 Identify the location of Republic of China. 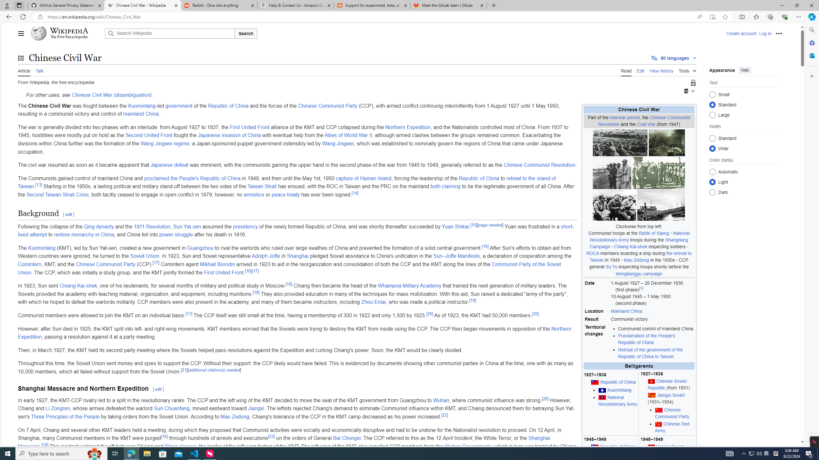
(479, 178).